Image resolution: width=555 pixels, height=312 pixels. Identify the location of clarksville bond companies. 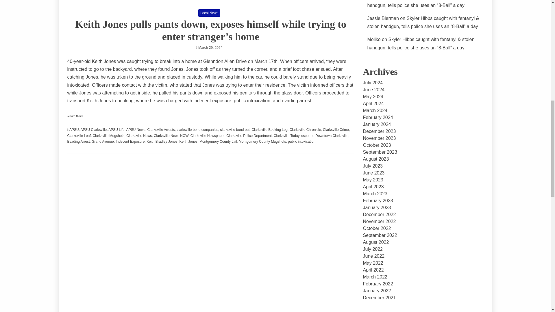
(197, 129).